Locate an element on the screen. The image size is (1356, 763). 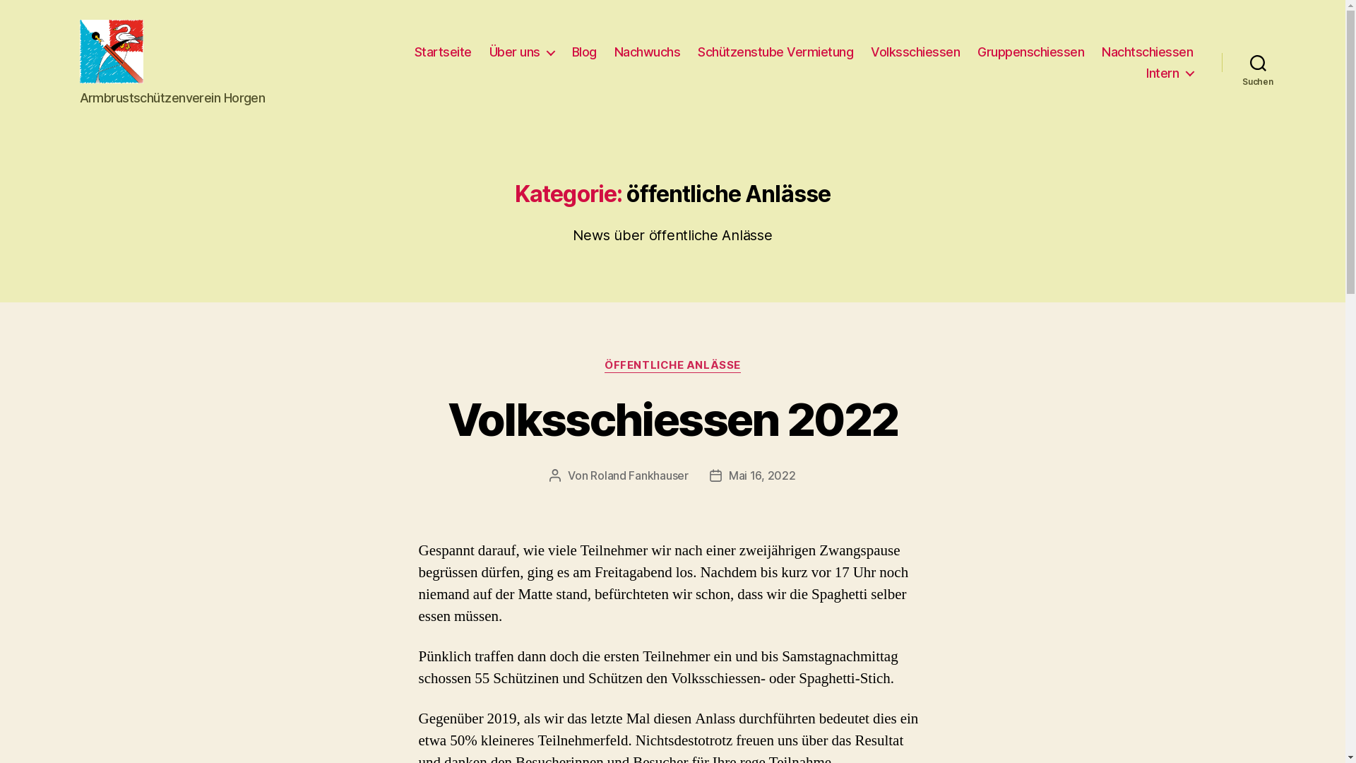
Blog is located at coordinates (585, 52).